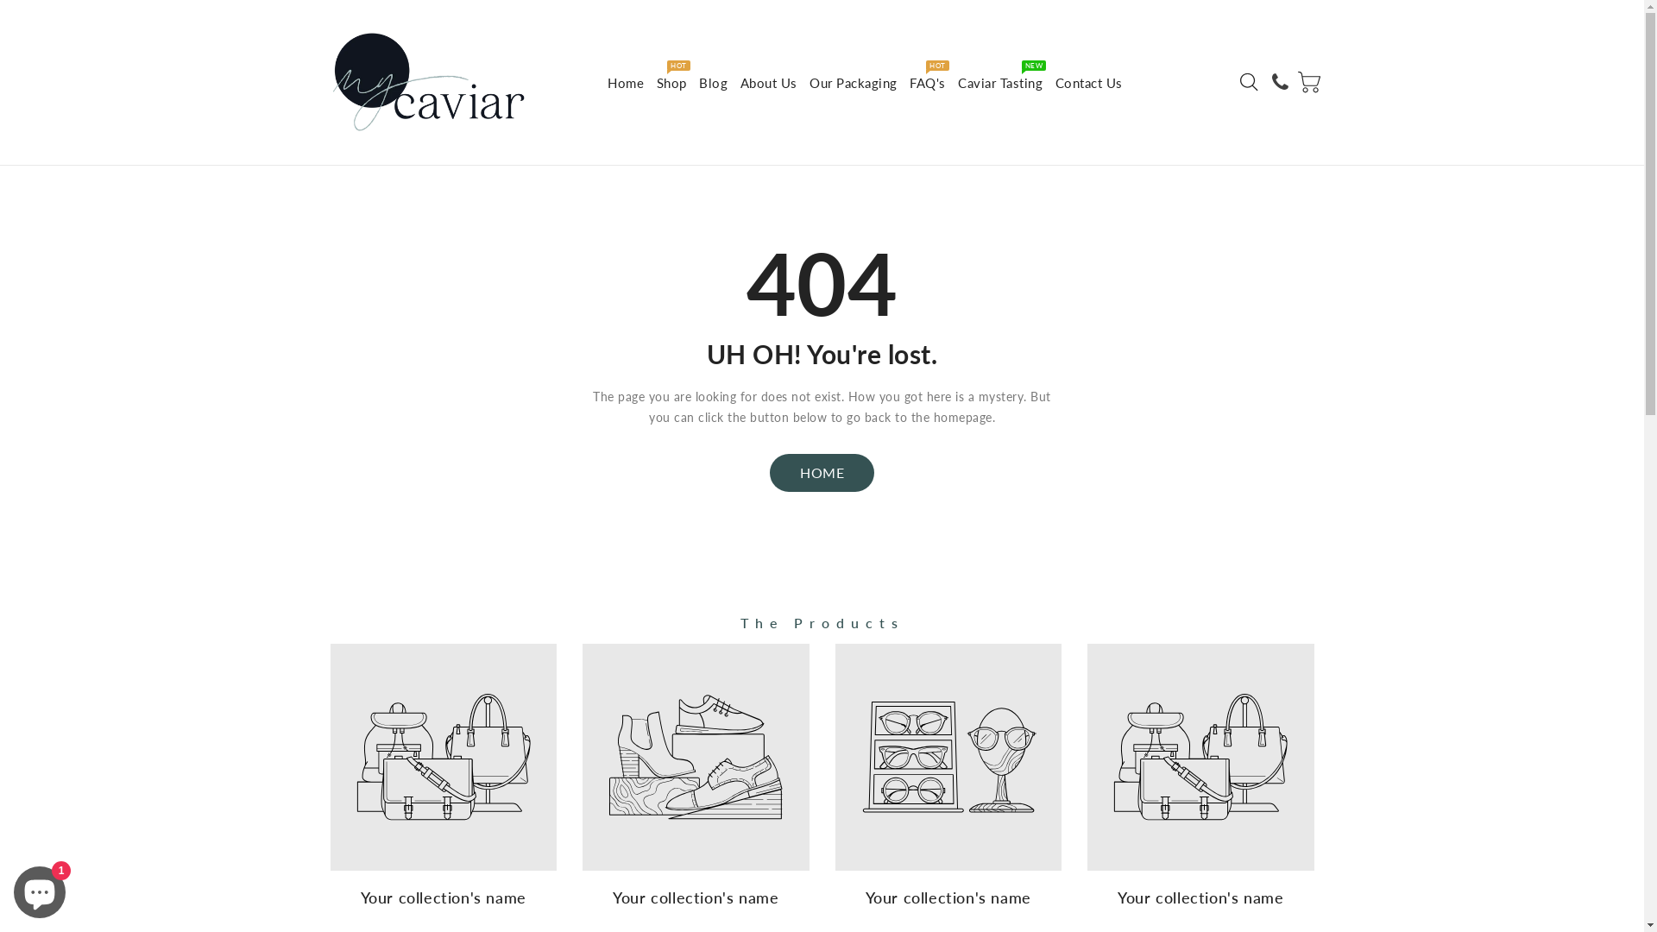 The width and height of the screenshot is (1657, 932). Describe the element at coordinates (854, 83) in the screenshot. I see `Our Packaging` at that location.